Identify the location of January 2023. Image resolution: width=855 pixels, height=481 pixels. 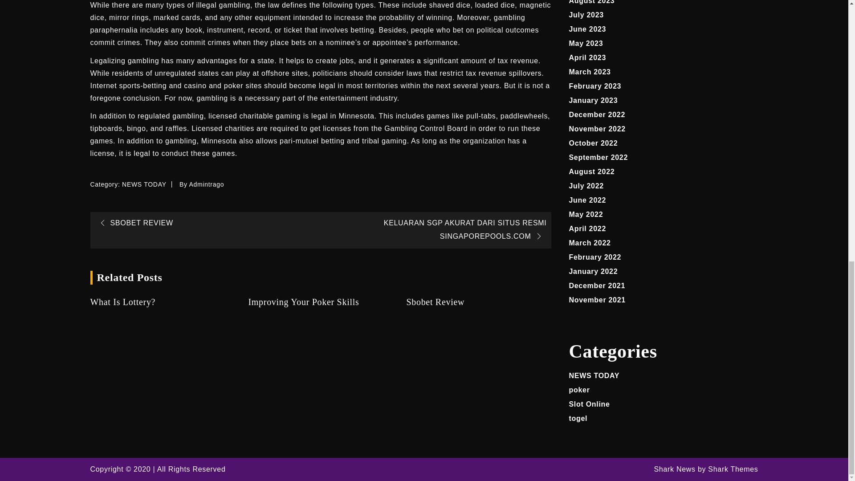
(594, 101).